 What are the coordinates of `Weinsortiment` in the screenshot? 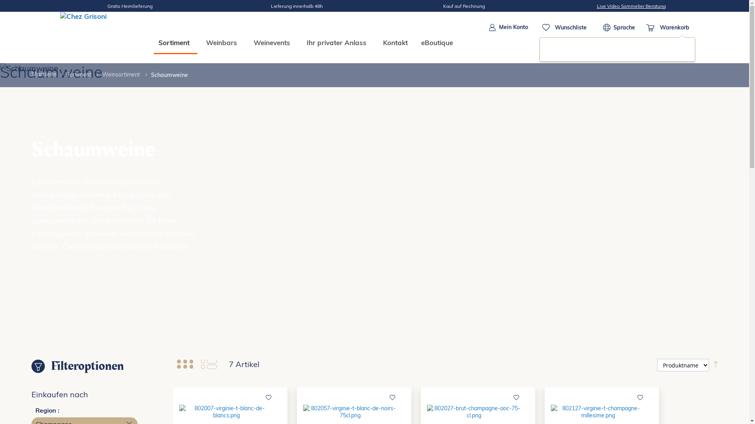 It's located at (122, 75).